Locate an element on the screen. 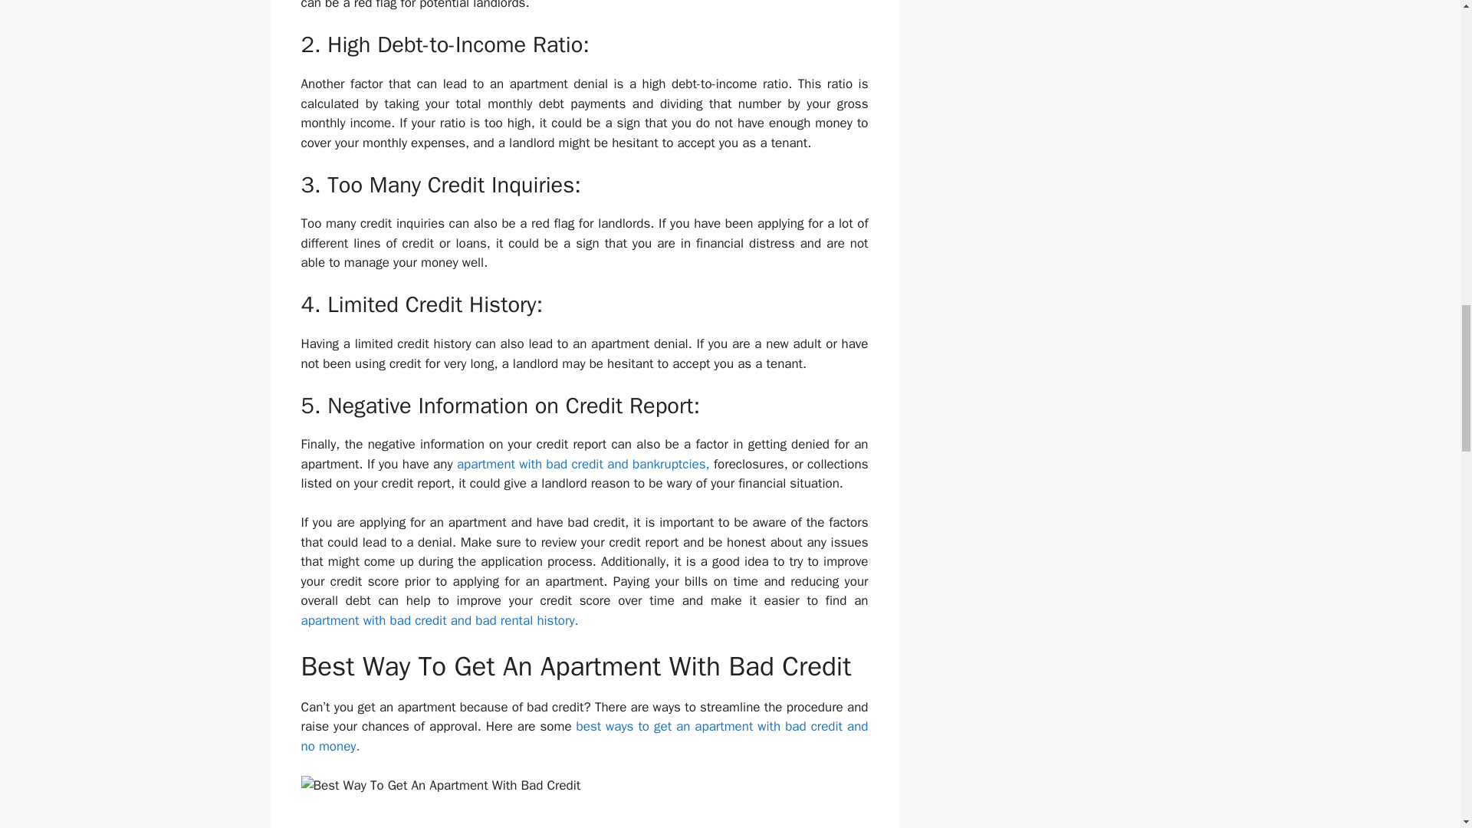 This screenshot has width=1472, height=828. apartment with bad credit and bankruptcies, is located at coordinates (583, 464).